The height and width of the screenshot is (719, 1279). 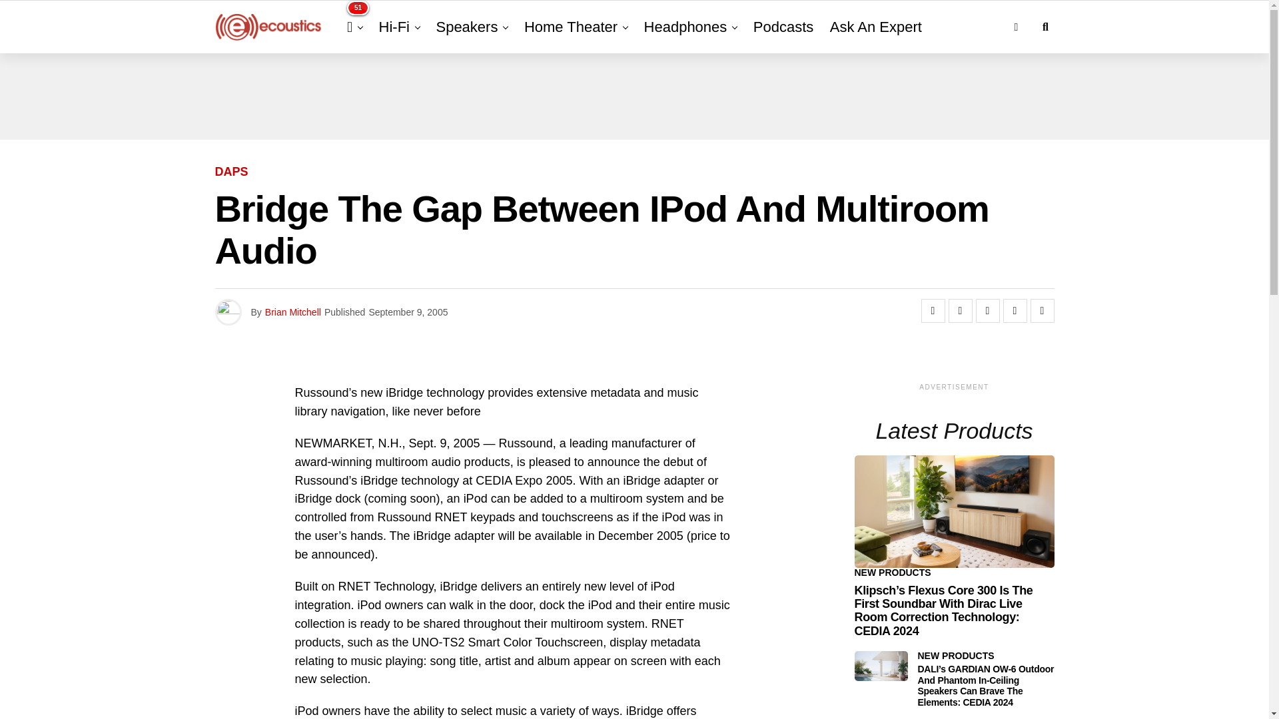 What do you see at coordinates (634, 97) in the screenshot?
I see `3rd party ad content` at bounding box center [634, 97].